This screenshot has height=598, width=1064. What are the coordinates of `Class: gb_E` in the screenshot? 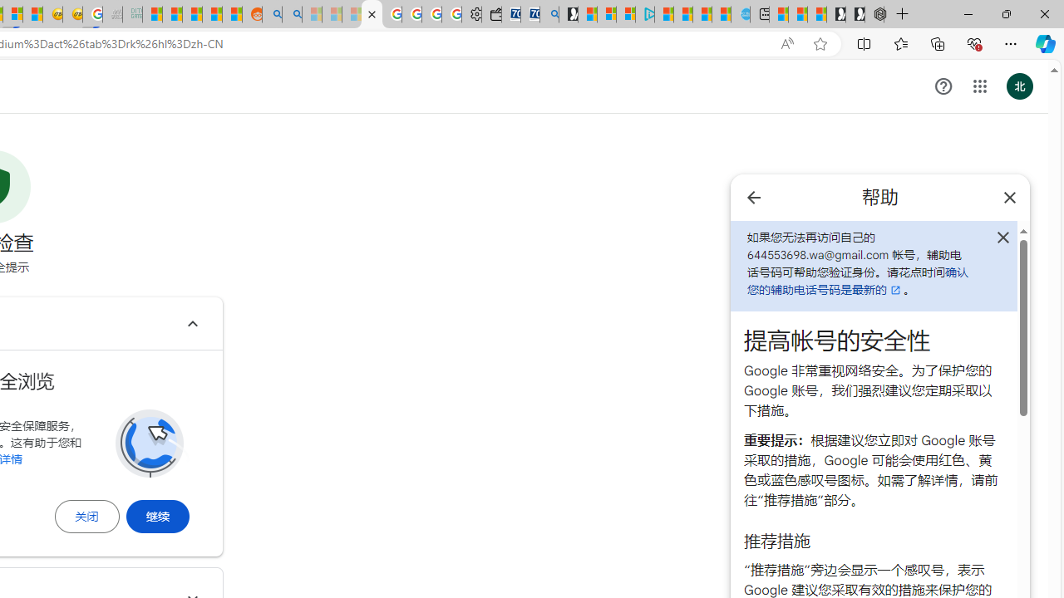 It's located at (979, 86).